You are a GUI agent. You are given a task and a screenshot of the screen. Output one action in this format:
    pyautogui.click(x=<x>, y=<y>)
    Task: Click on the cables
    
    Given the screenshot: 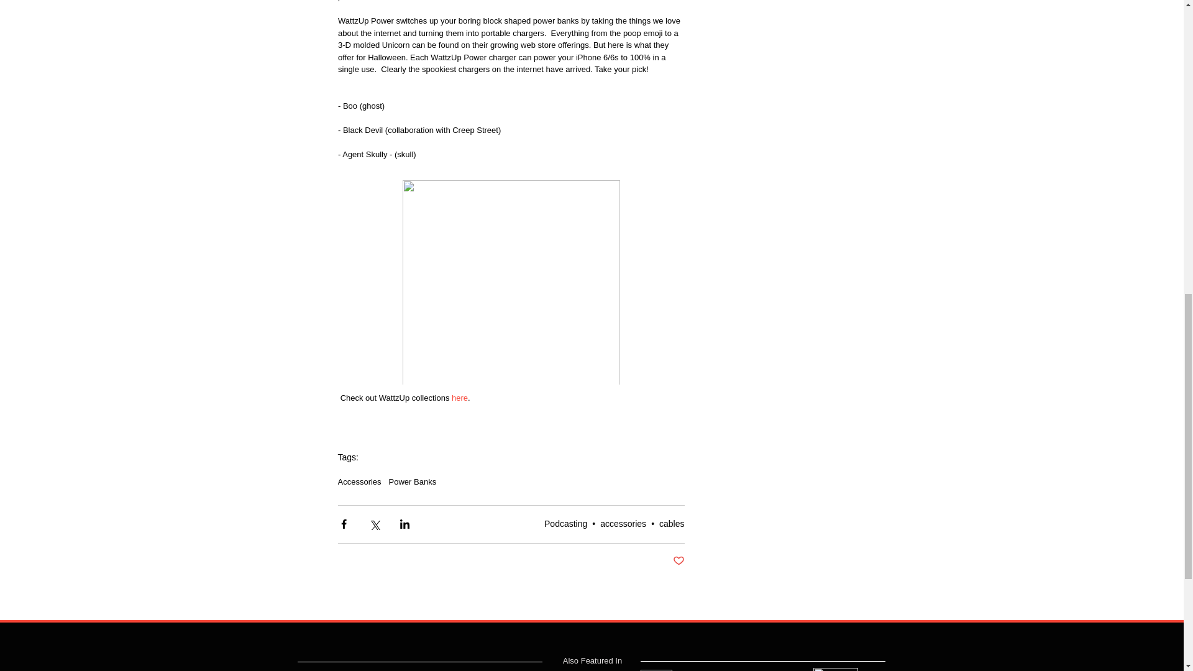 What is the action you would take?
    pyautogui.click(x=671, y=523)
    